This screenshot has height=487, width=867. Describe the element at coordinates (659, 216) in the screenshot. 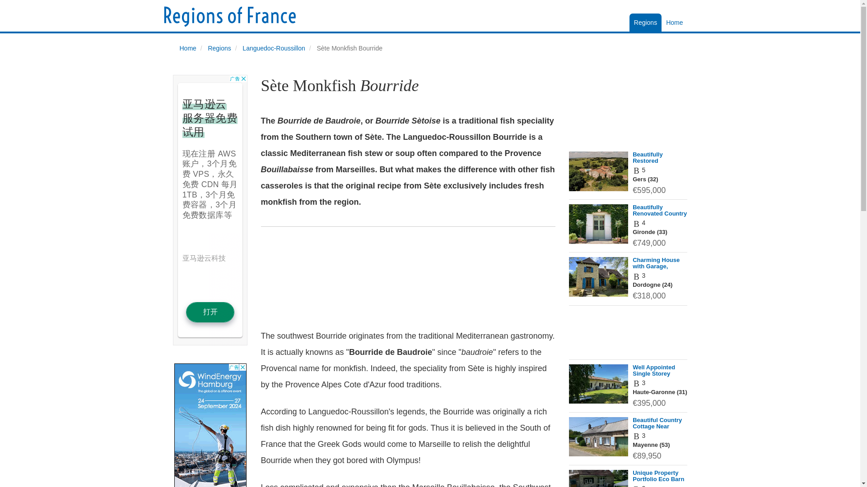

I see `Beautifully Renovated Country House, Saint Emilion, Gironde` at that location.